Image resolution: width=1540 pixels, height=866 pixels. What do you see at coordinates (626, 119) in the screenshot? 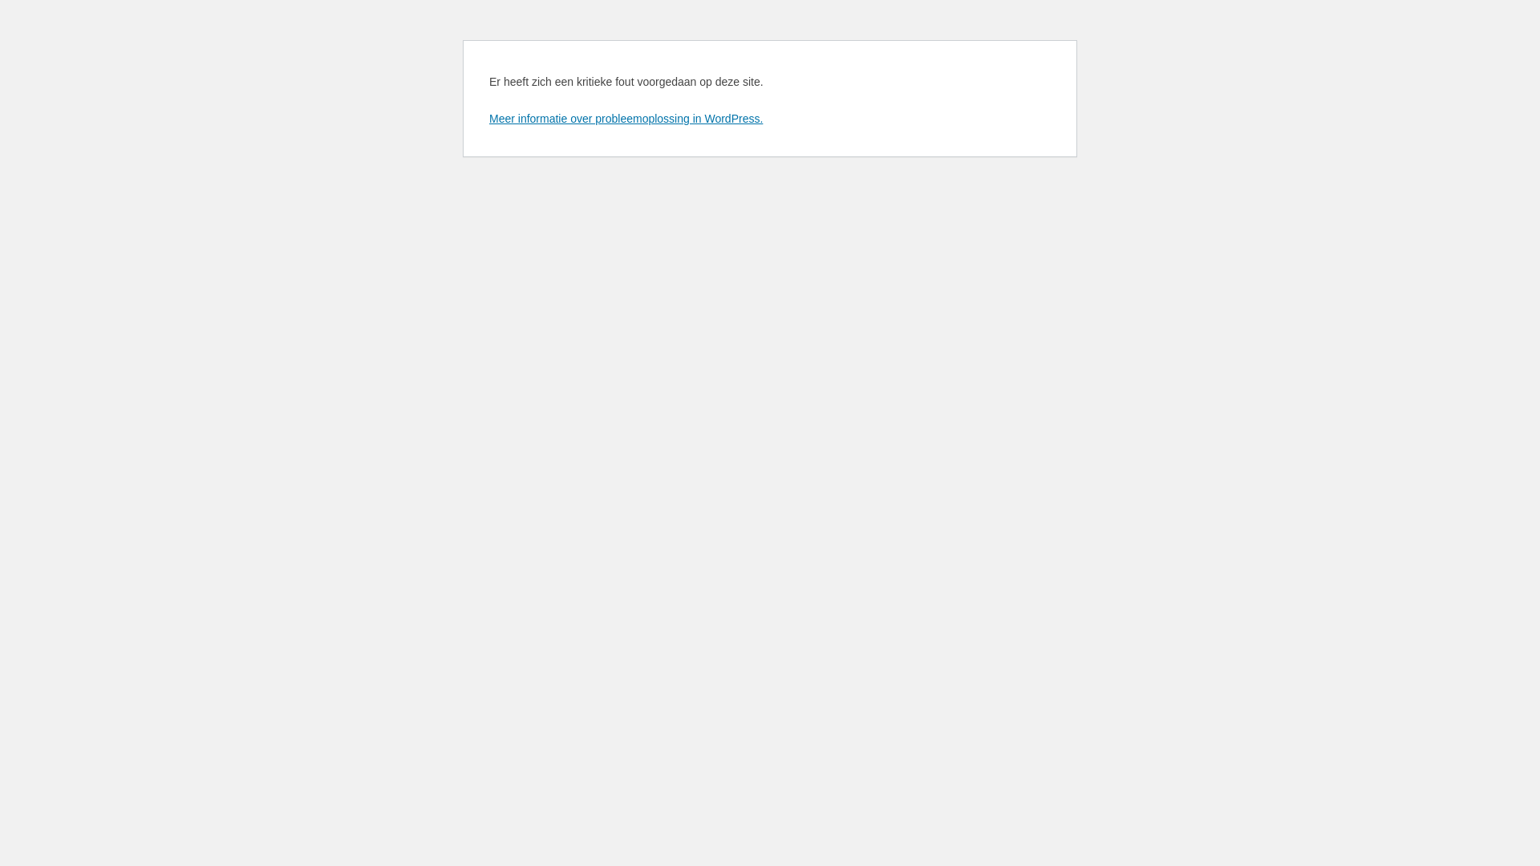
I see `Meer informatie over probleemoplossing in WordPress.` at bounding box center [626, 119].